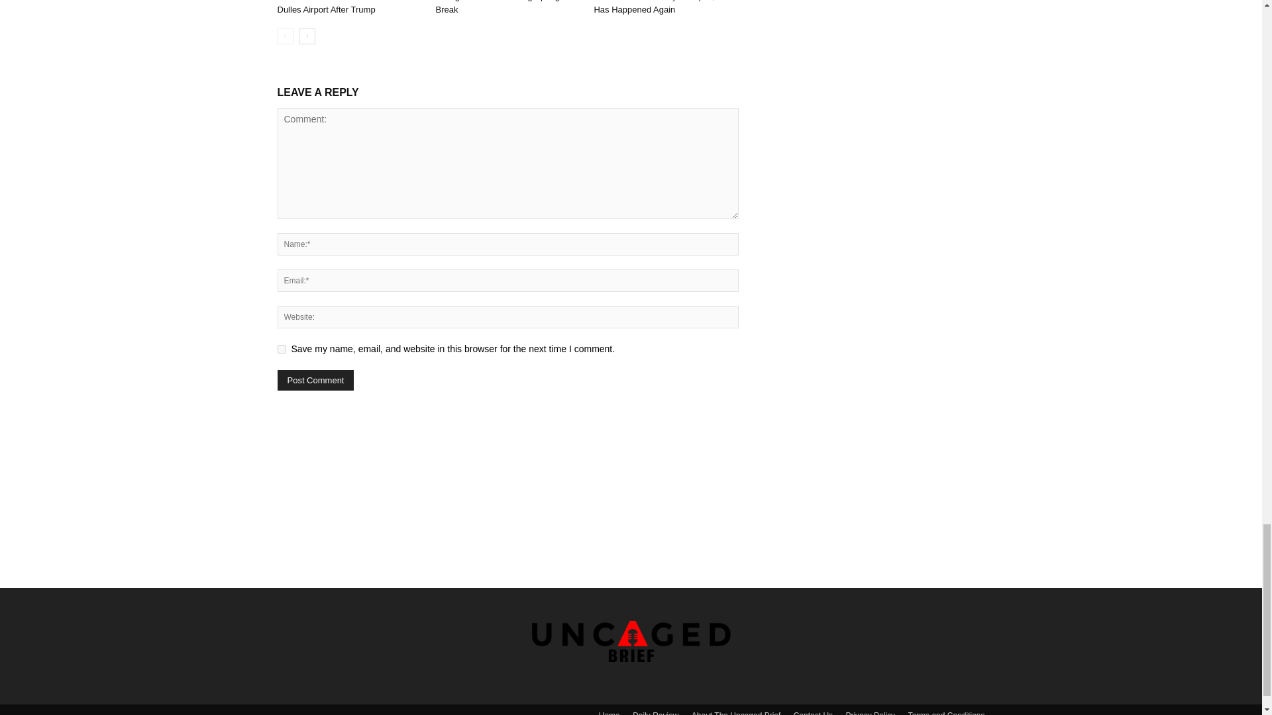  Describe the element at coordinates (315, 380) in the screenshot. I see `Post Comment` at that location.